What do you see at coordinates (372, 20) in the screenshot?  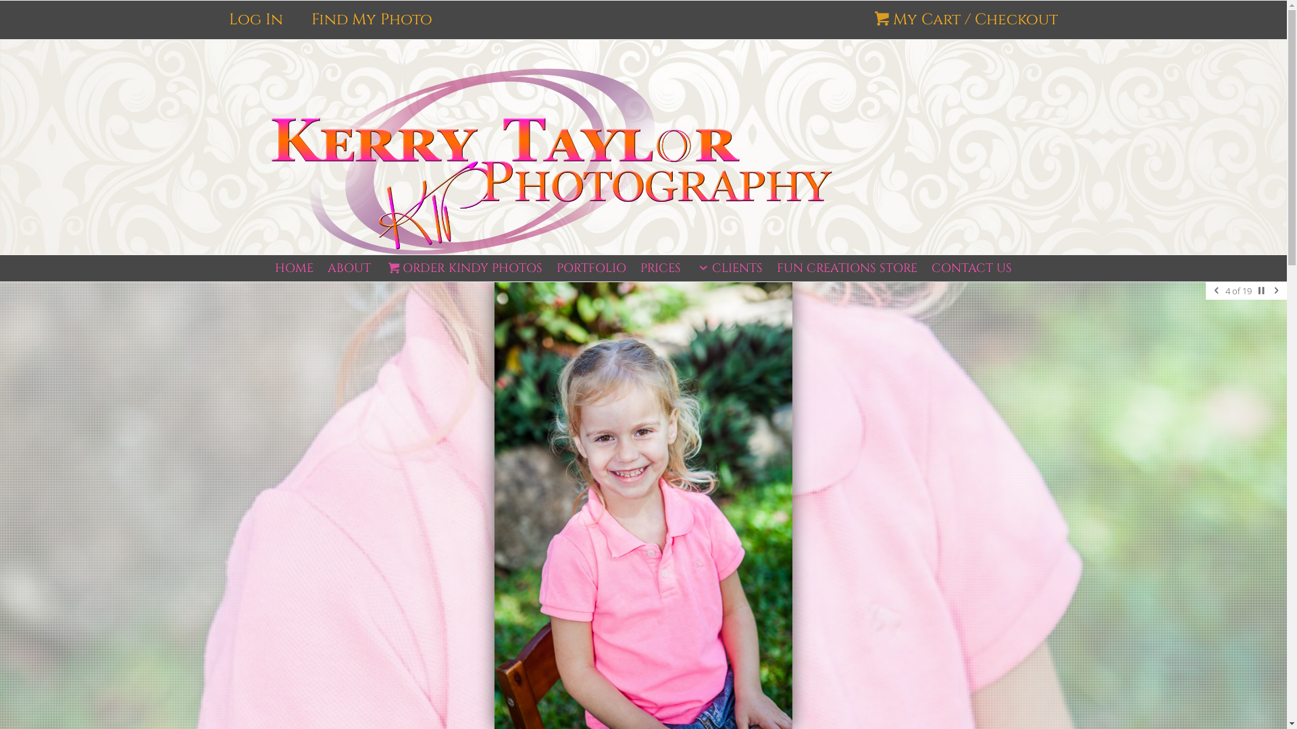 I see `Find My Photo` at bounding box center [372, 20].